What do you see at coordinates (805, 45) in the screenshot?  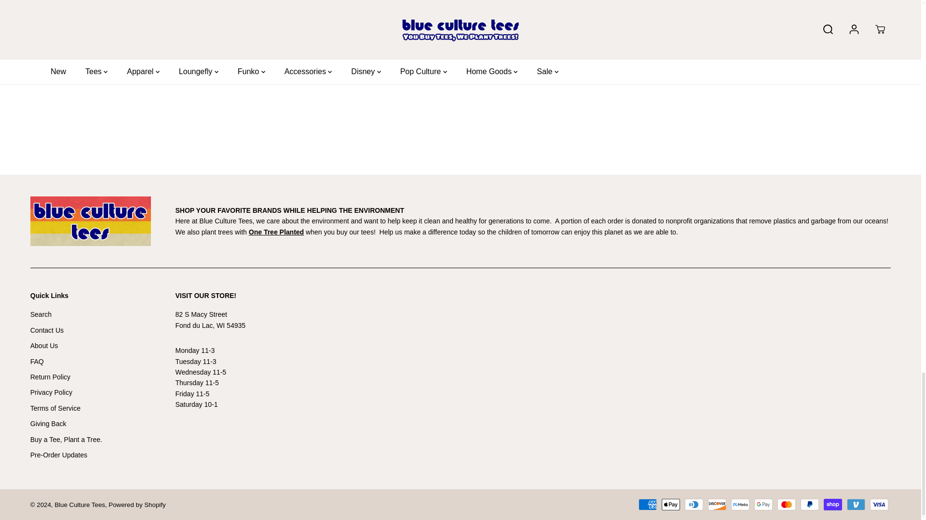 I see `Tom Petty Touring 91 T-Shirt` at bounding box center [805, 45].